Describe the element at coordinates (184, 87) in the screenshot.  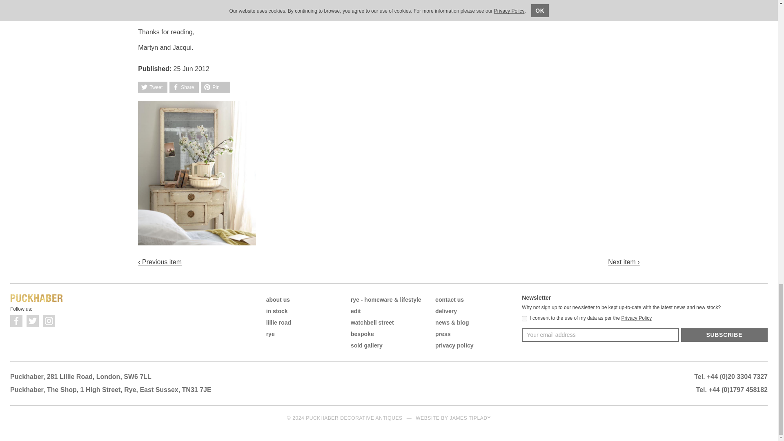
I see `Share` at that location.